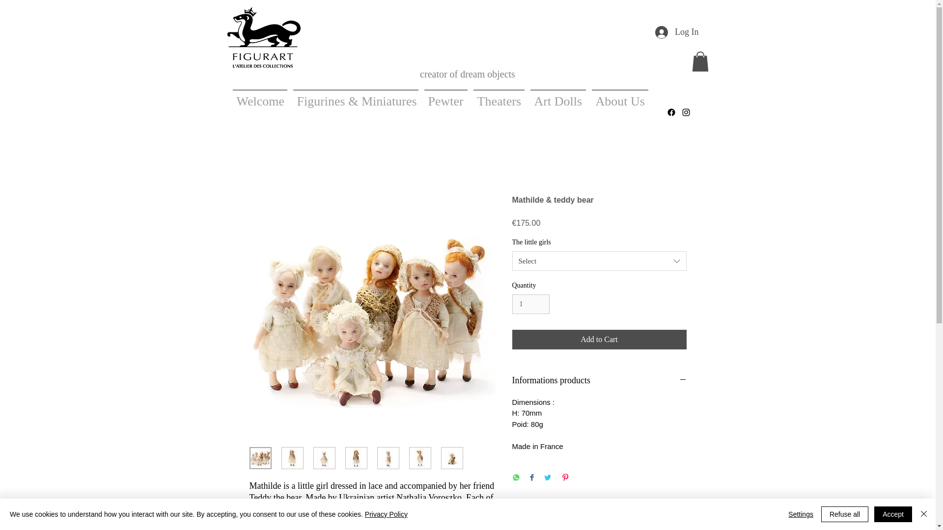 The width and height of the screenshot is (943, 530). What do you see at coordinates (446, 97) in the screenshot?
I see `Pewter` at bounding box center [446, 97].